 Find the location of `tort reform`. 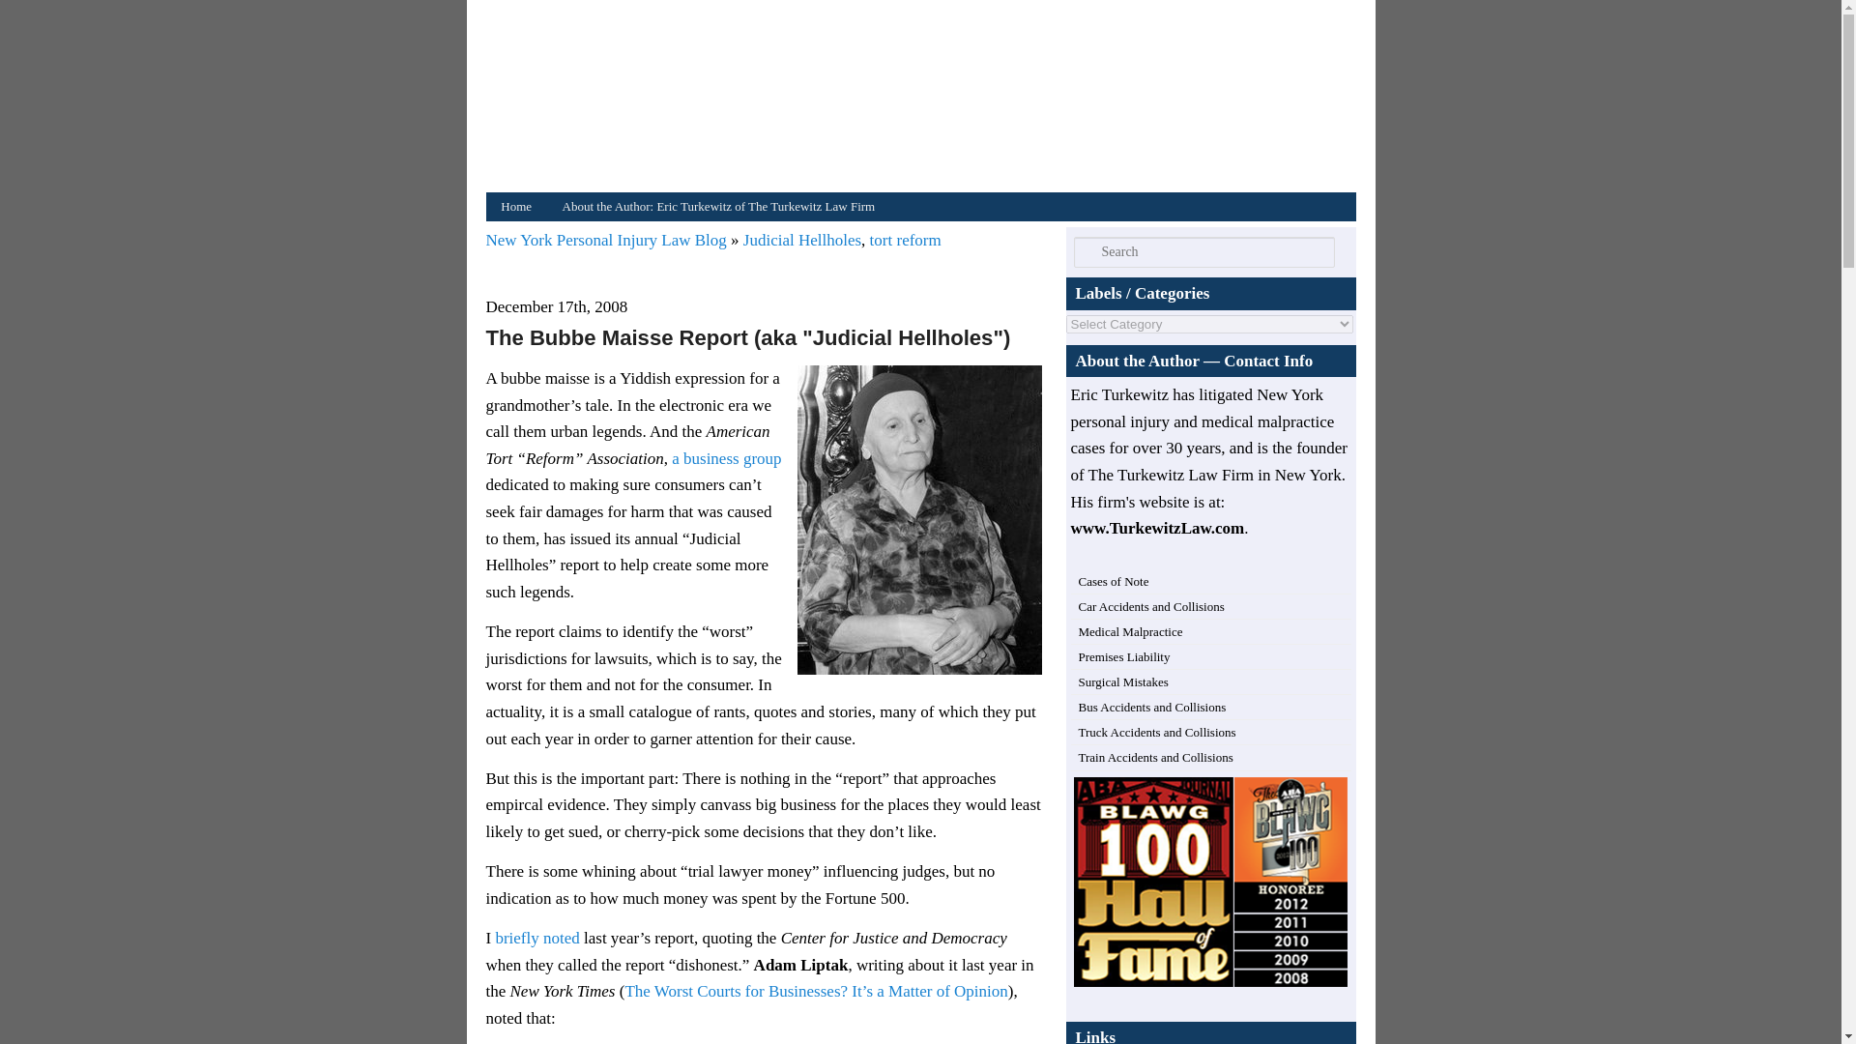

tort reform is located at coordinates (905, 240).